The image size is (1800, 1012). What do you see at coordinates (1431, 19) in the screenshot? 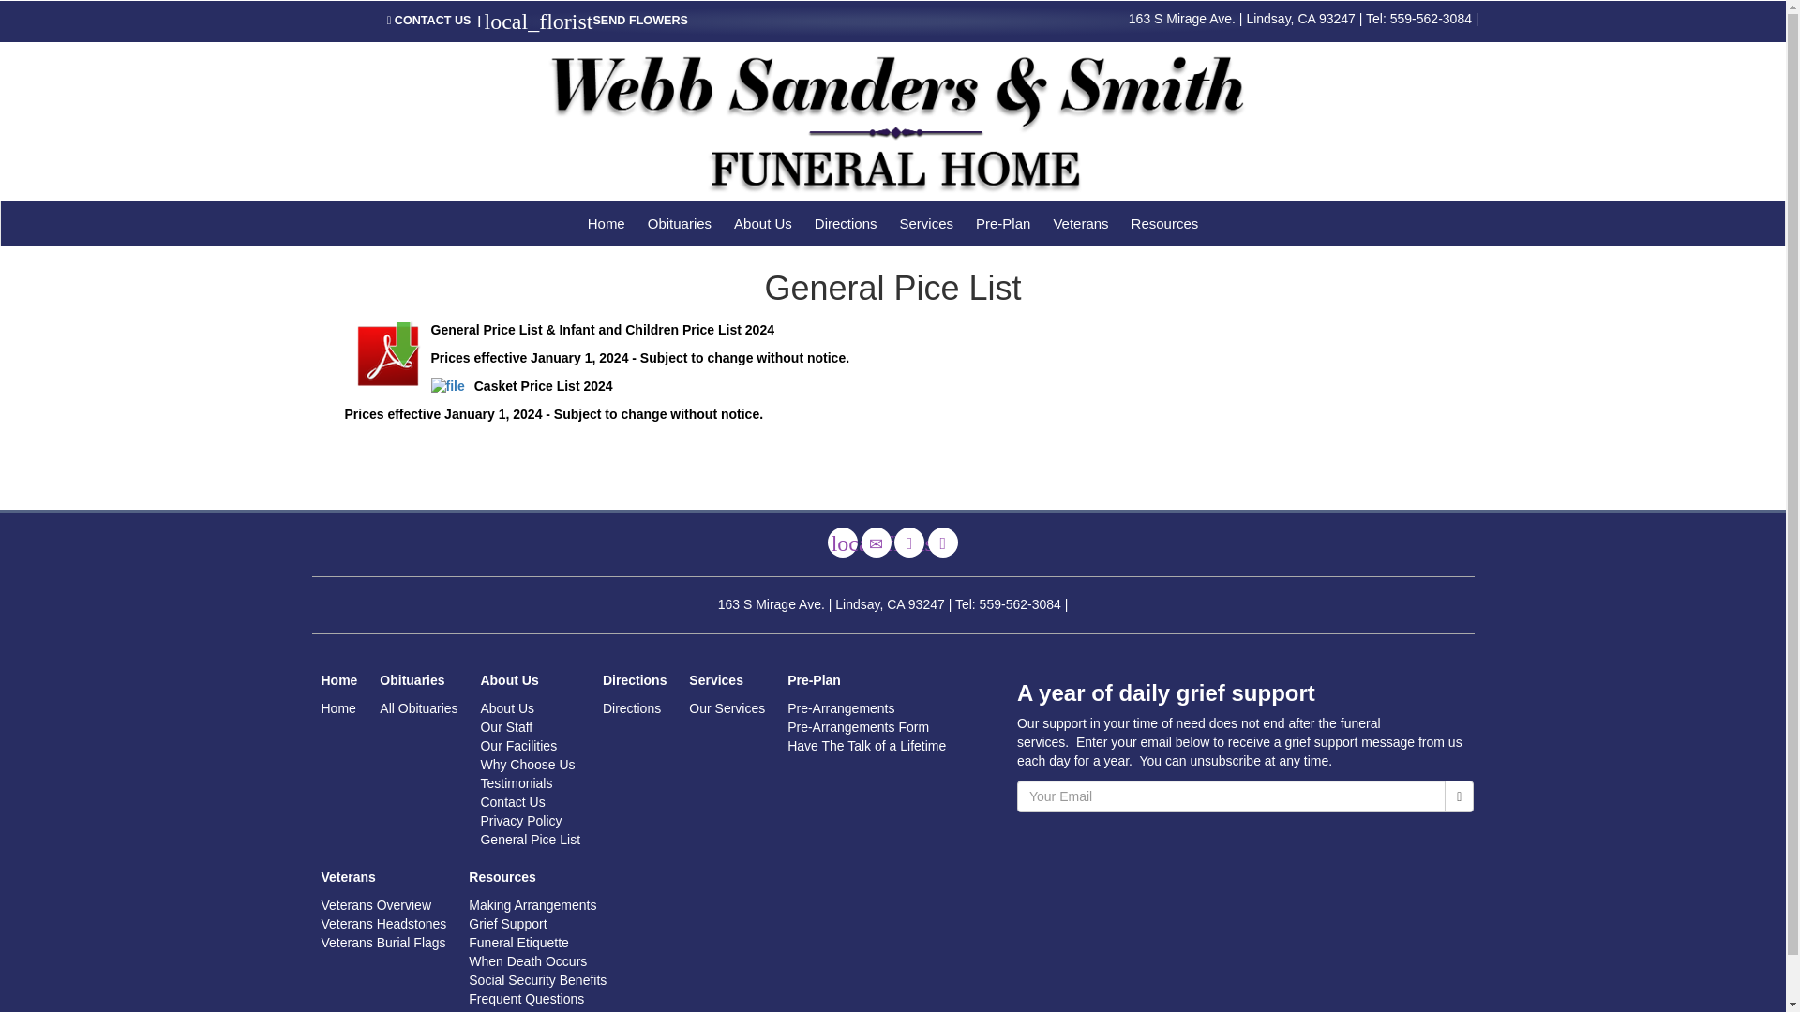
I see `559-562-3084` at bounding box center [1431, 19].